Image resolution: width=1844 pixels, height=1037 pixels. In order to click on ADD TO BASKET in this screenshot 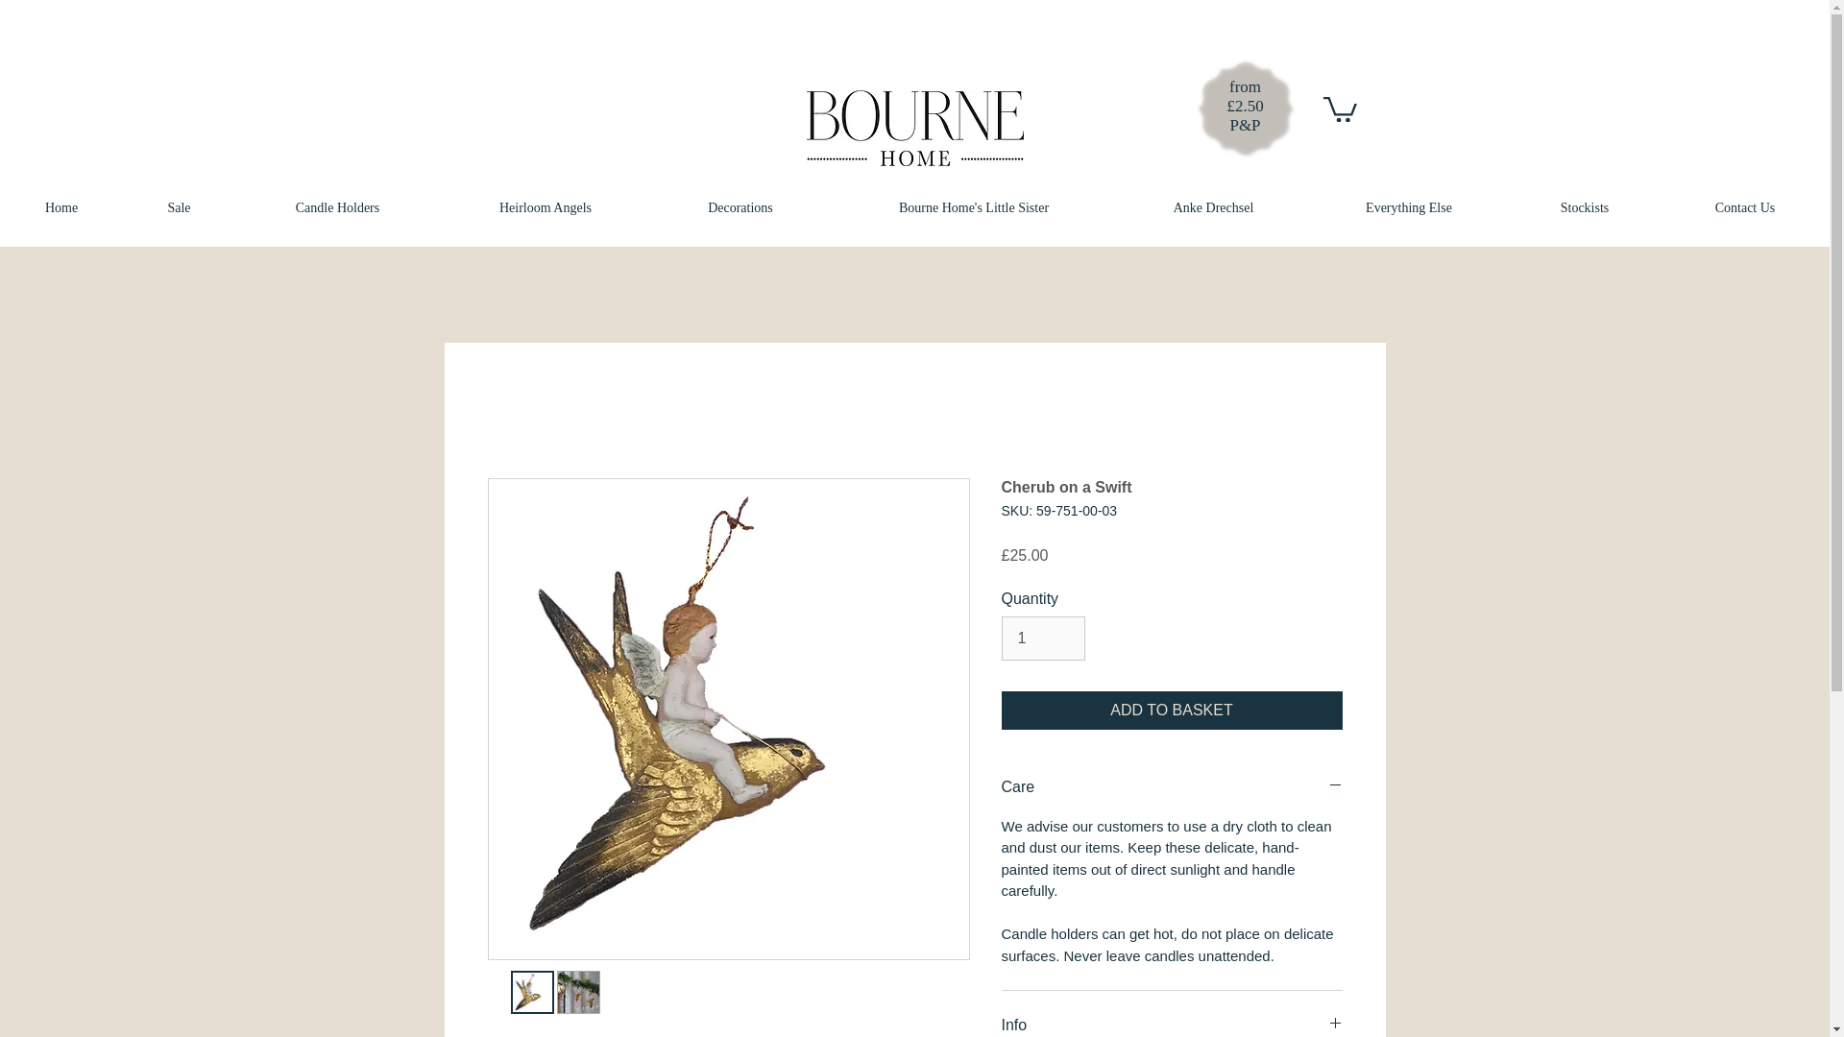, I will do `click(1172, 711)`.